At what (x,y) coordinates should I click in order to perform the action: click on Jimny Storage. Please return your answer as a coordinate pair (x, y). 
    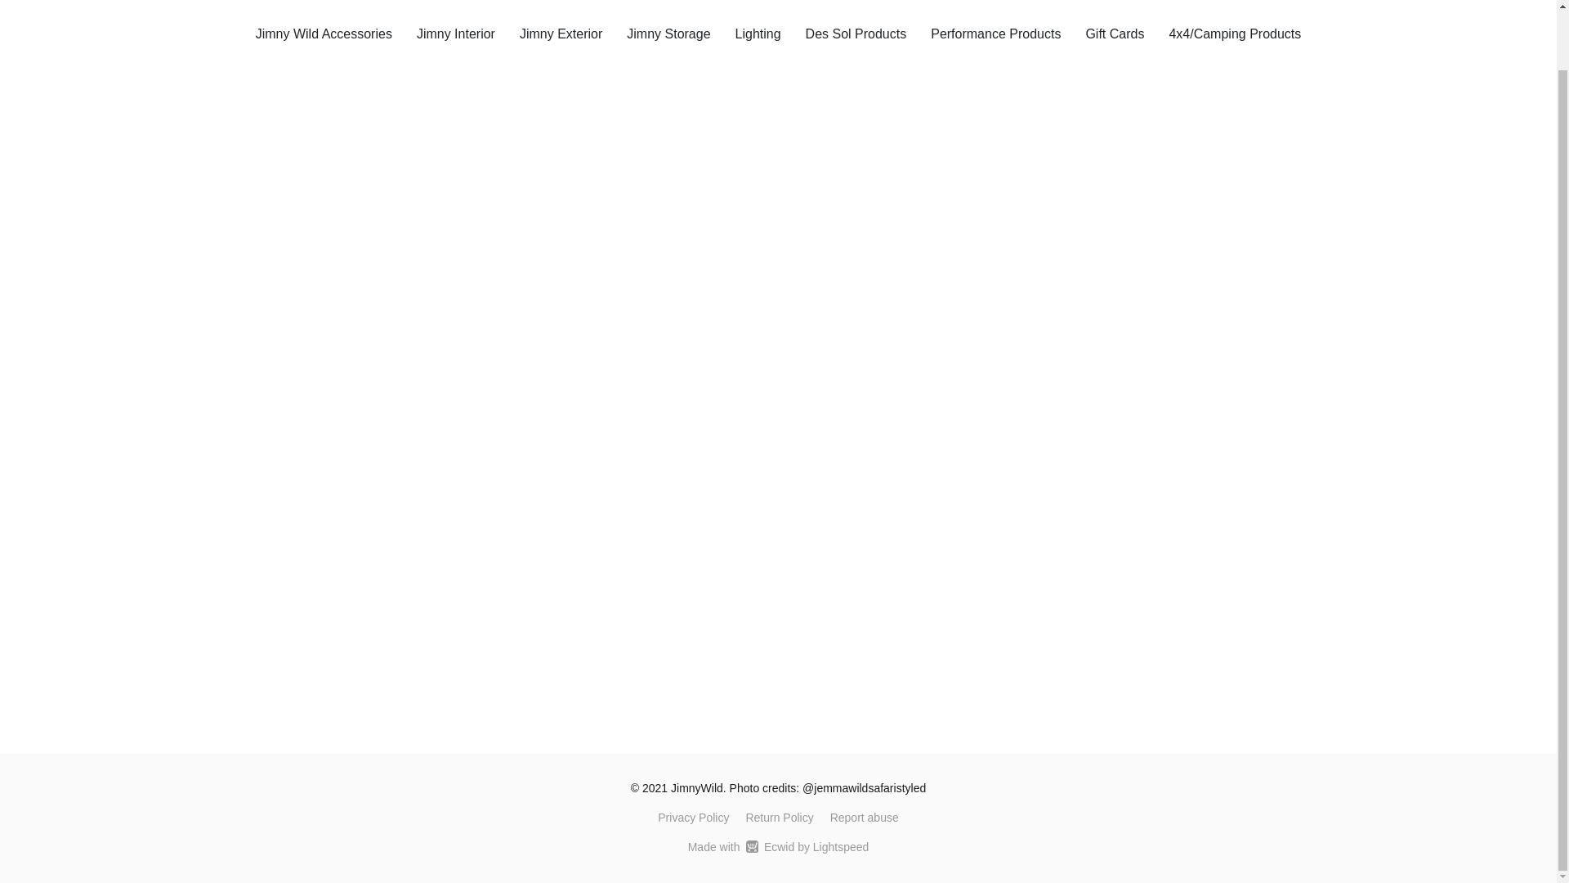
    Looking at the image, I should click on (668, 34).